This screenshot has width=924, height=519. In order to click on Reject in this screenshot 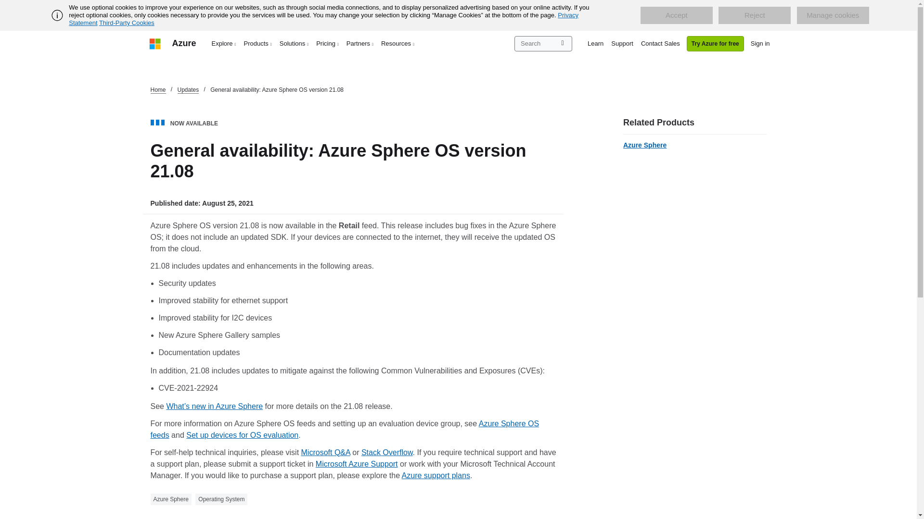, I will do `click(755, 15)`.